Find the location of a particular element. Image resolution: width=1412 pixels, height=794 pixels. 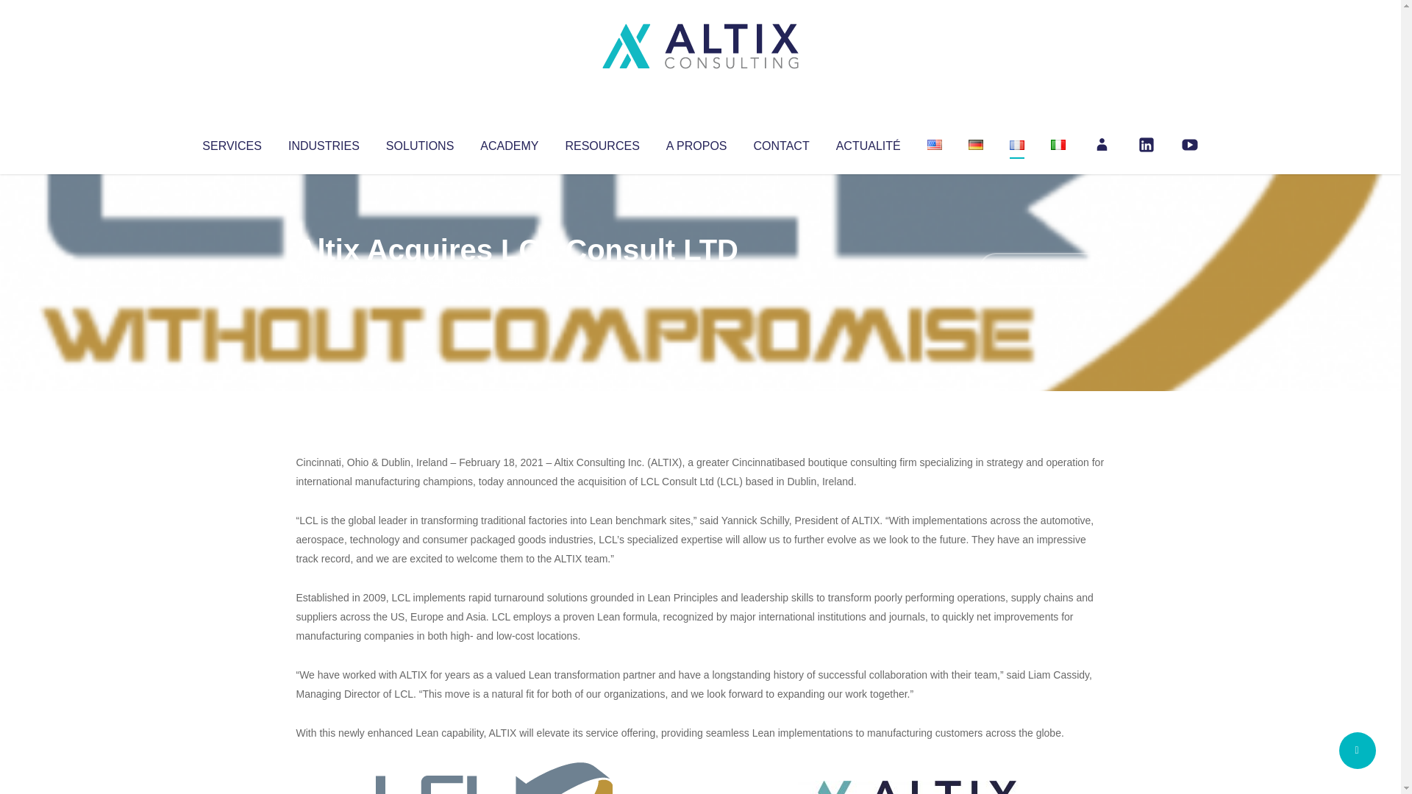

Articles par Altix is located at coordinates (324, 279).